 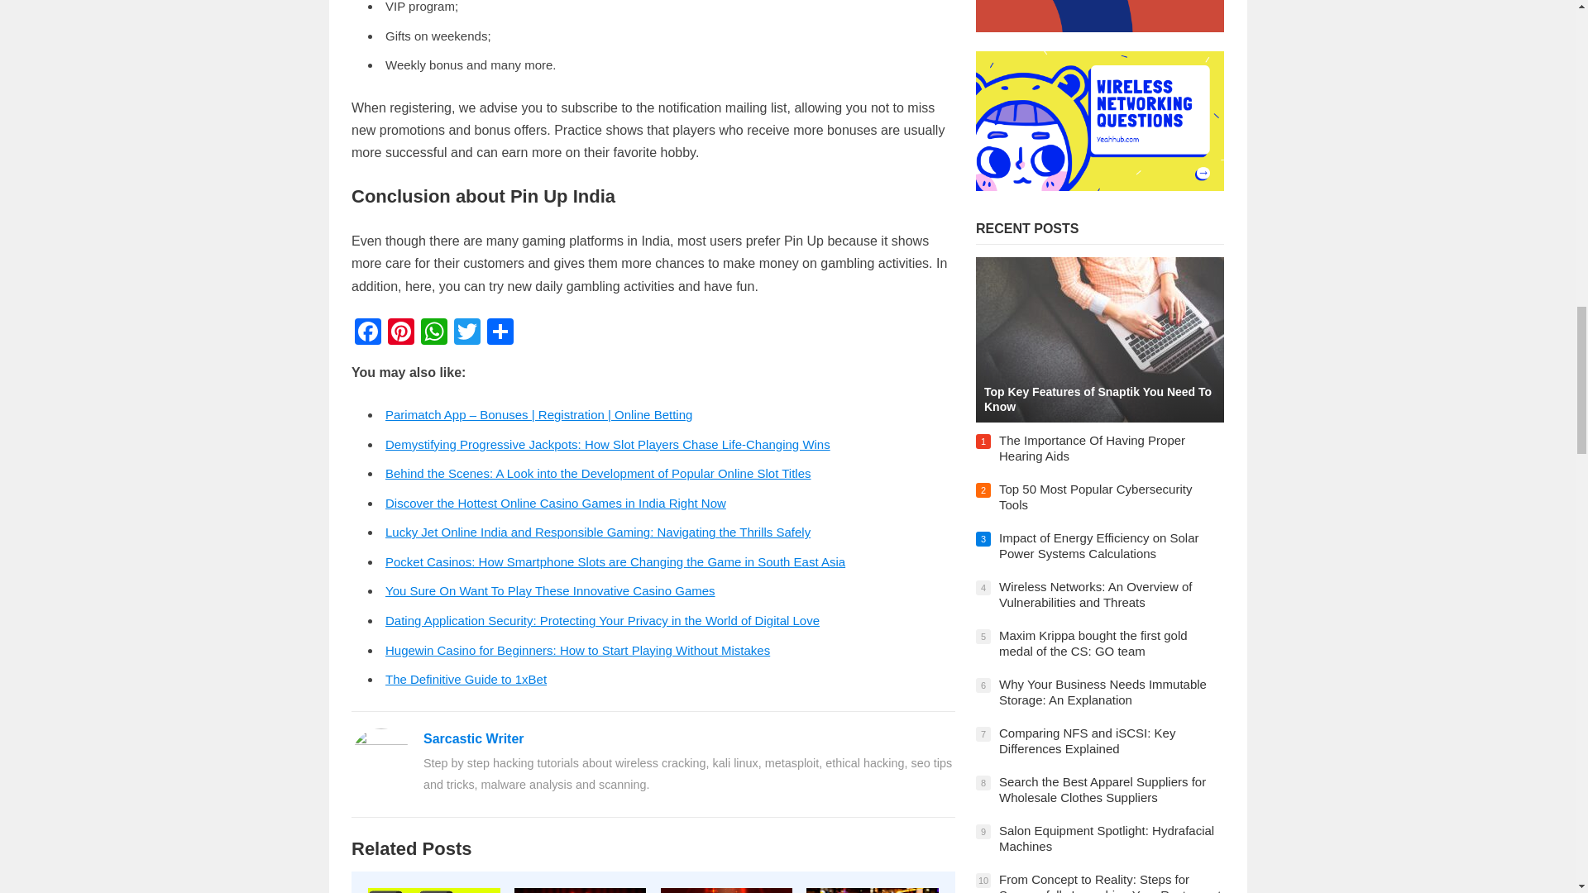 I want to click on Twitter, so click(x=467, y=333).